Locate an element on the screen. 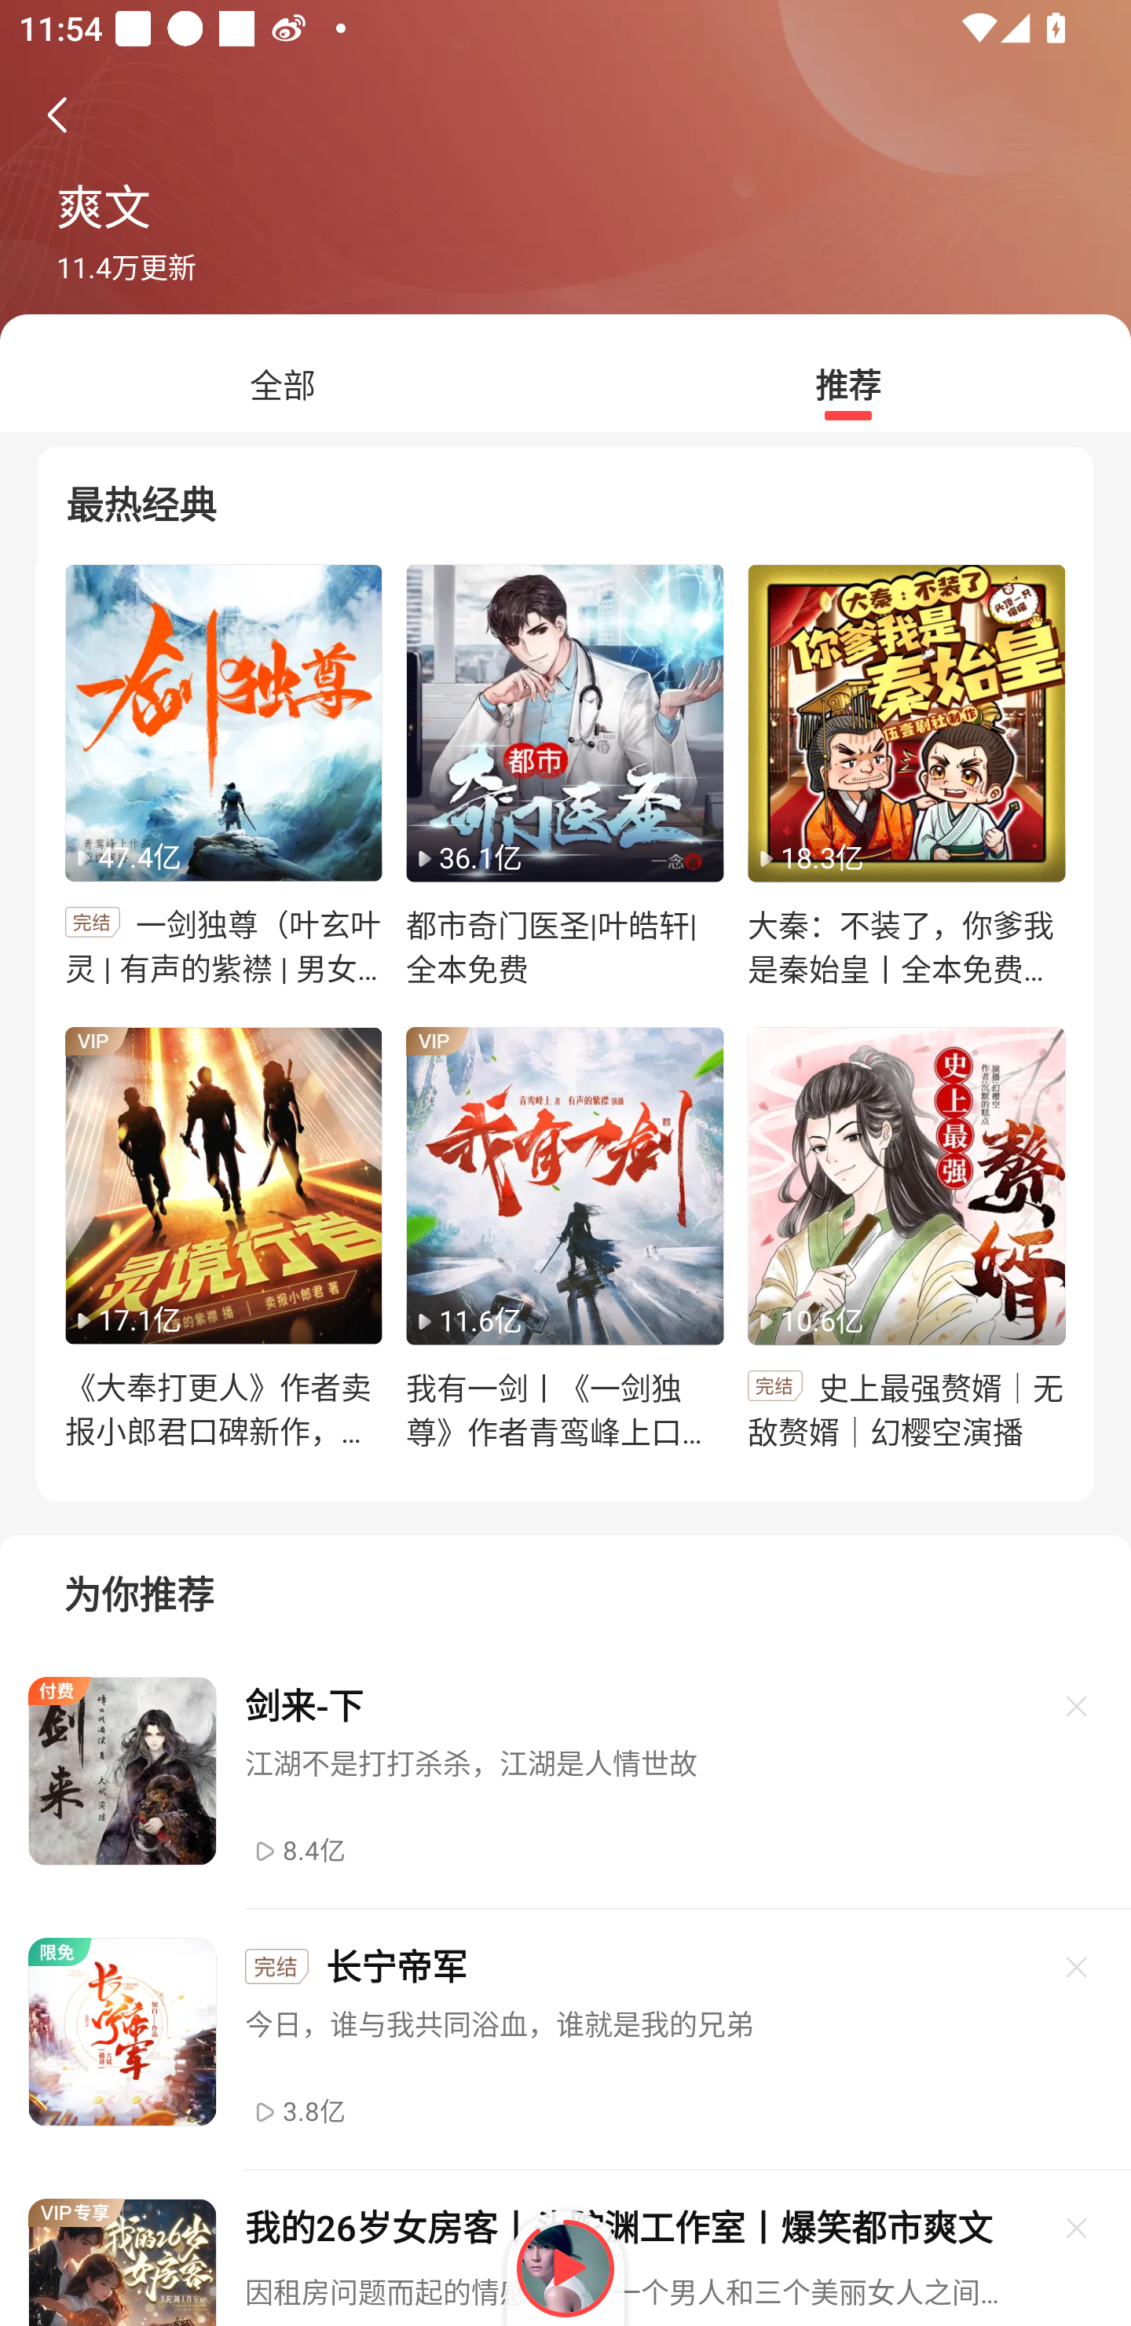 This screenshot has height=2326, width=1131. 专辑图 is located at coordinates (223, 723).